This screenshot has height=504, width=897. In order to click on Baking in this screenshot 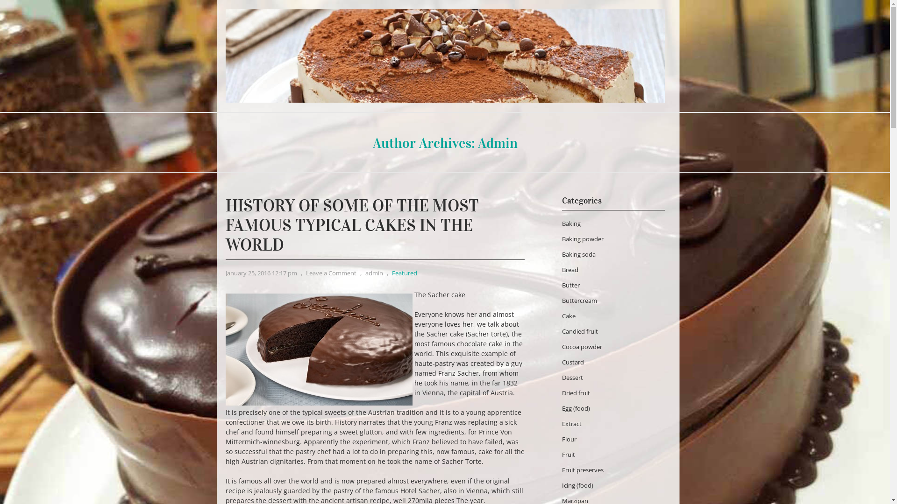, I will do `click(571, 224)`.